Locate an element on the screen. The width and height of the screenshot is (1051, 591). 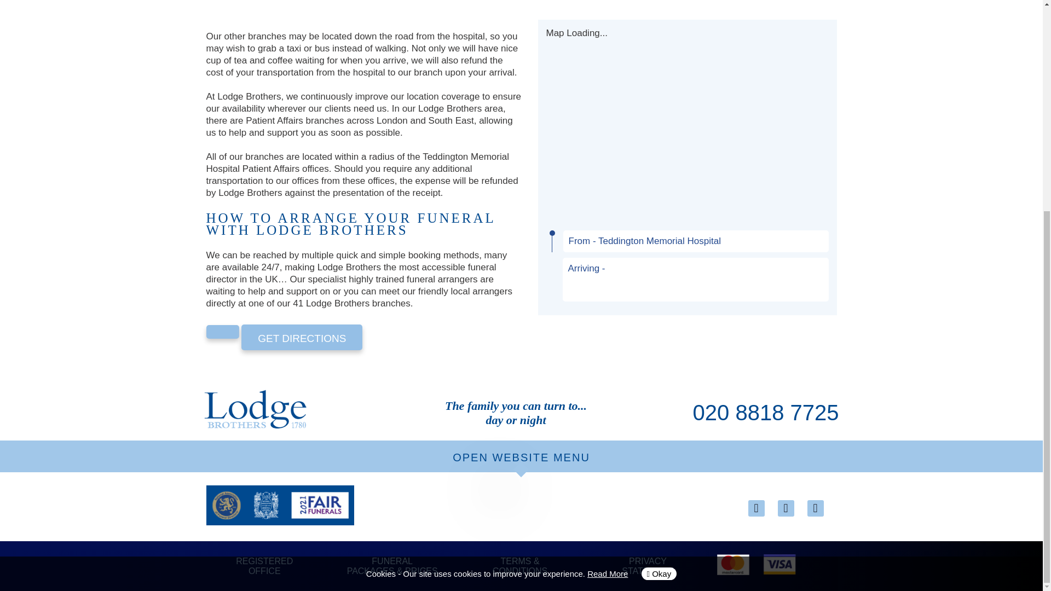
Lodge Brothers Email is located at coordinates (755, 508).